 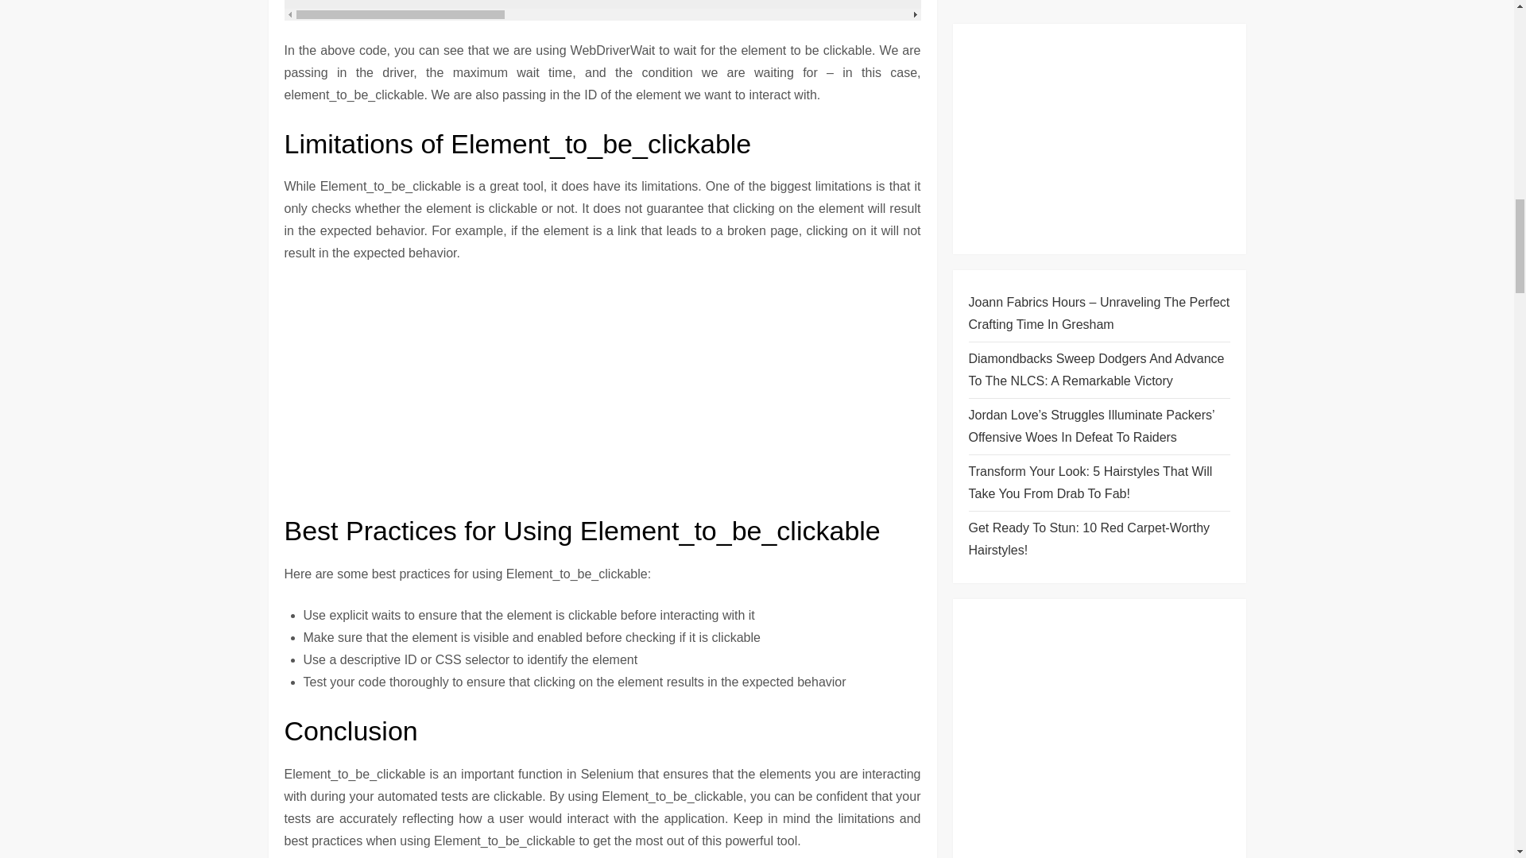 What do you see at coordinates (602, 395) in the screenshot?
I see `Advertisement` at bounding box center [602, 395].